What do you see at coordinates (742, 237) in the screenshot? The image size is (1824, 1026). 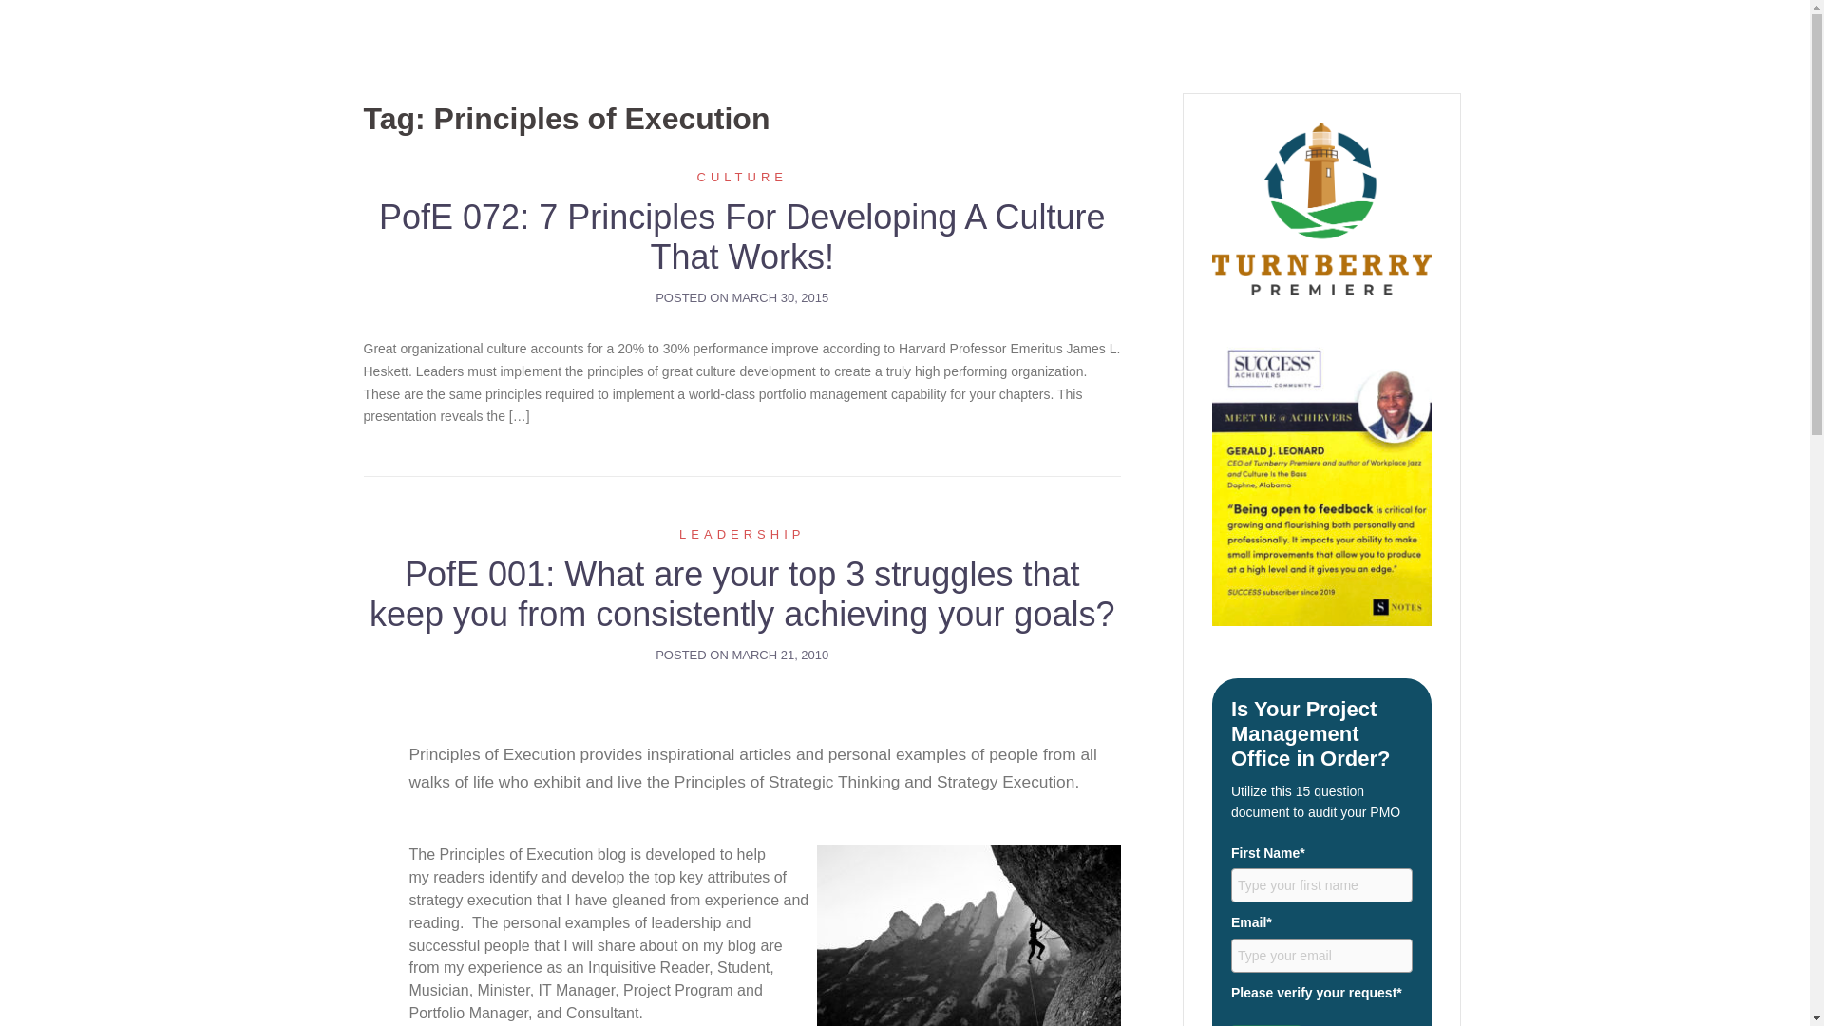 I see `PofE 072: 7 Principles For Developing A Culture That Works!` at bounding box center [742, 237].